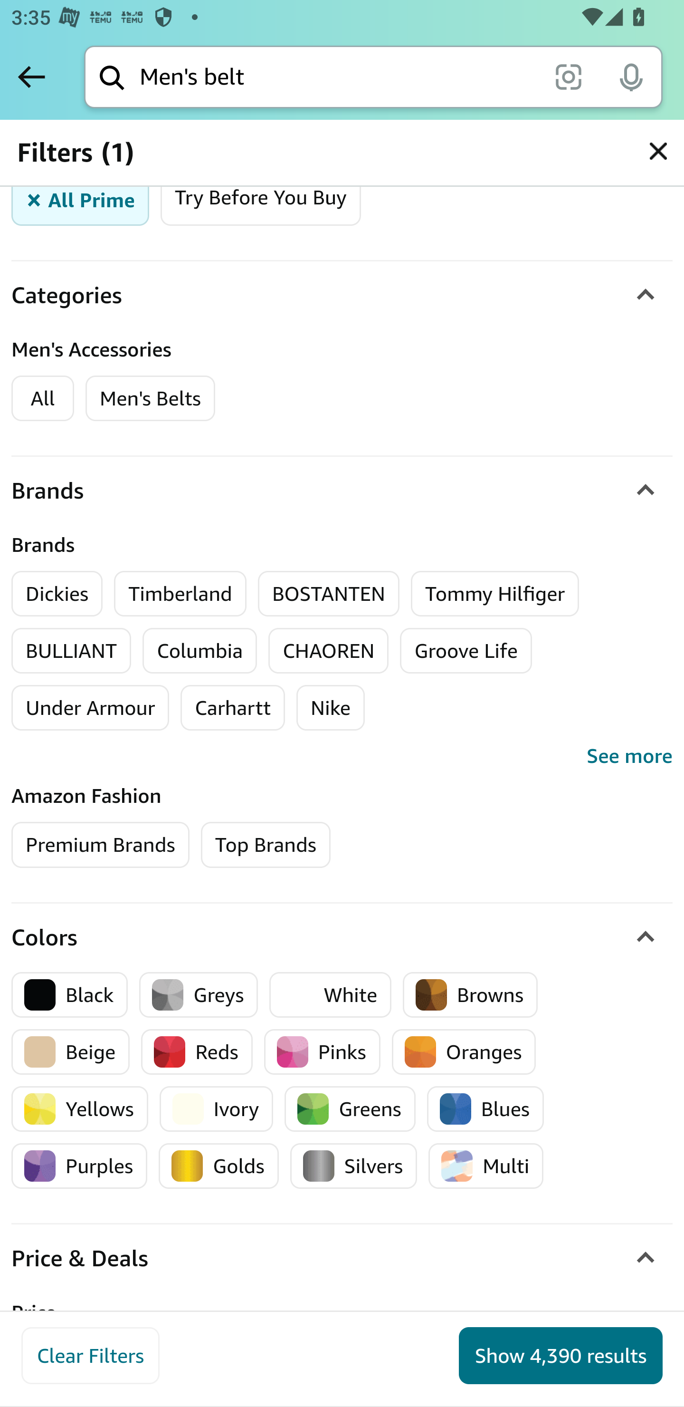 This screenshot has height=1407, width=684. What do you see at coordinates (511, 1354) in the screenshot?
I see `+34 colors/patterns` at bounding box center [511, 1354].